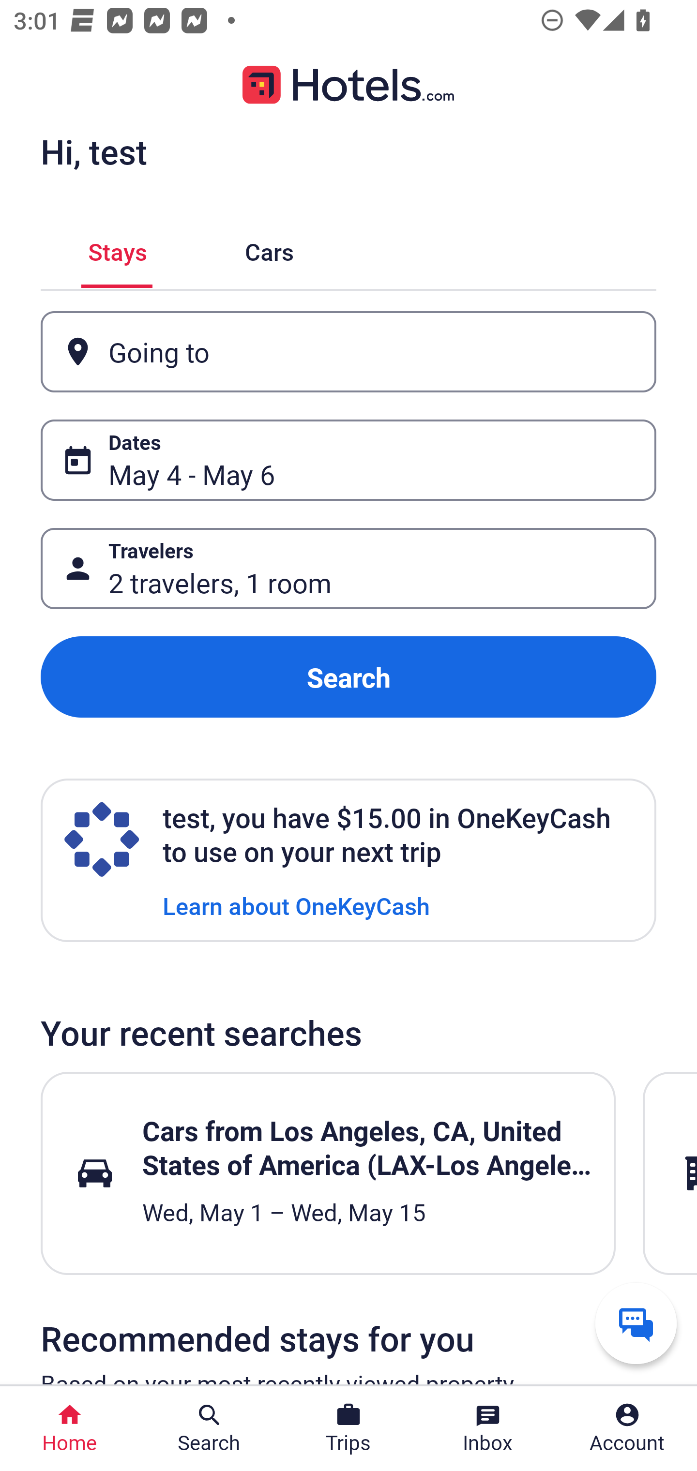 The height and width of the screenshot is (1471, 697). I want to click on Account Profile. Button, so click(627, 1428).